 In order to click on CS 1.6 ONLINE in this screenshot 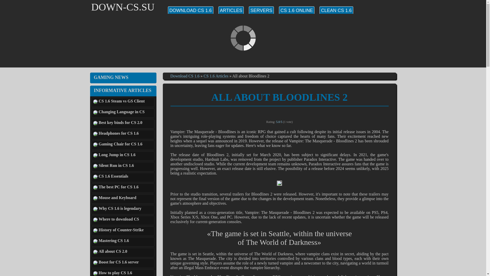, I will do `click(298, 8)`.